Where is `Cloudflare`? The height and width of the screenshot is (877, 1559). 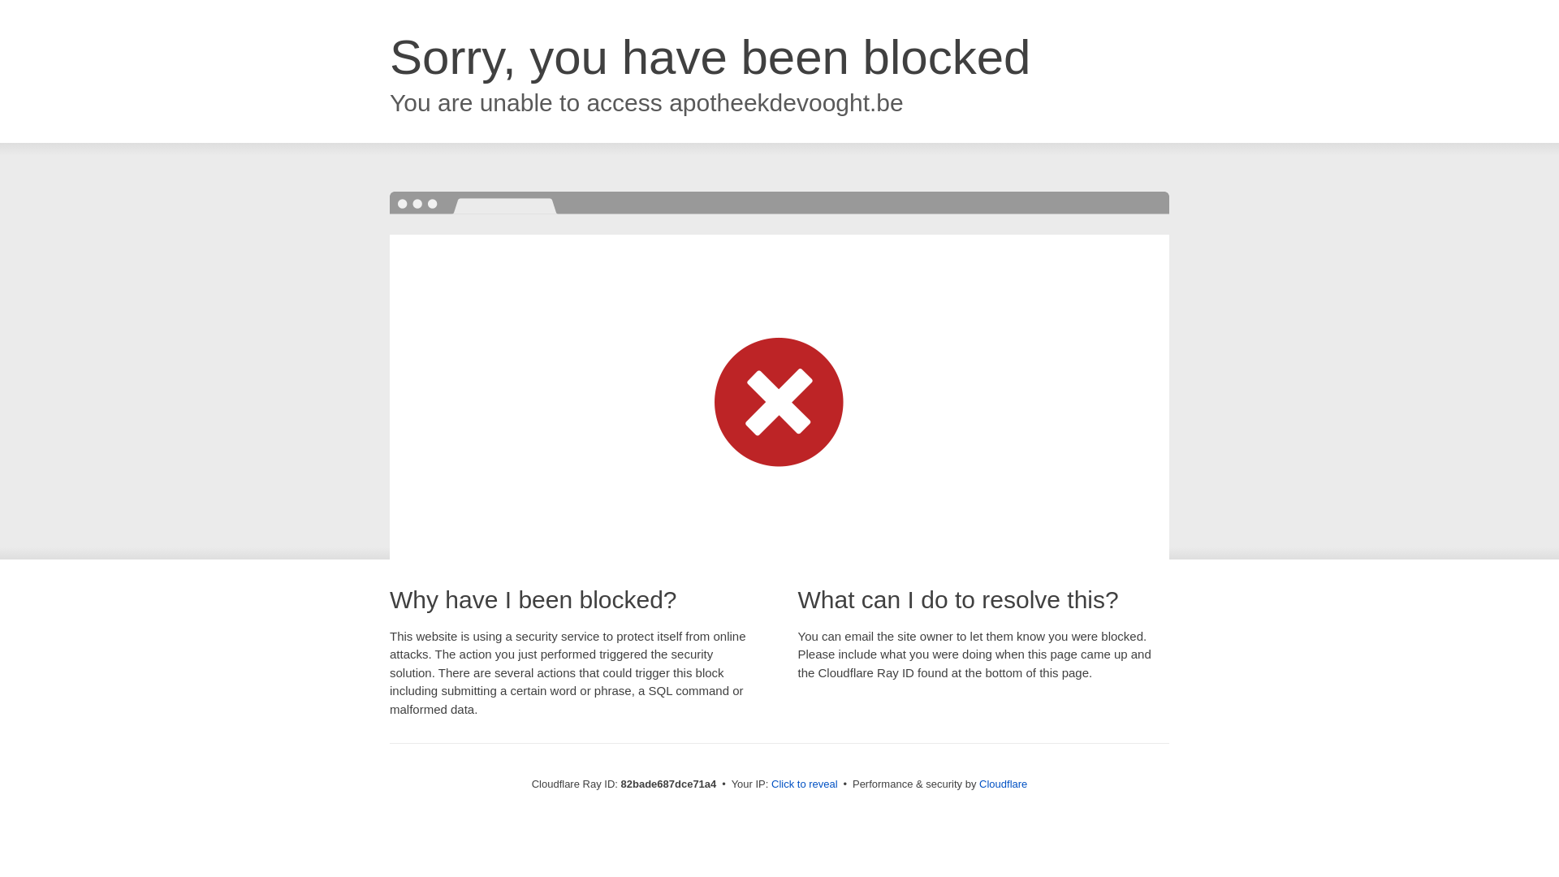
Cloudflare is located at coordinates (1004, 784).